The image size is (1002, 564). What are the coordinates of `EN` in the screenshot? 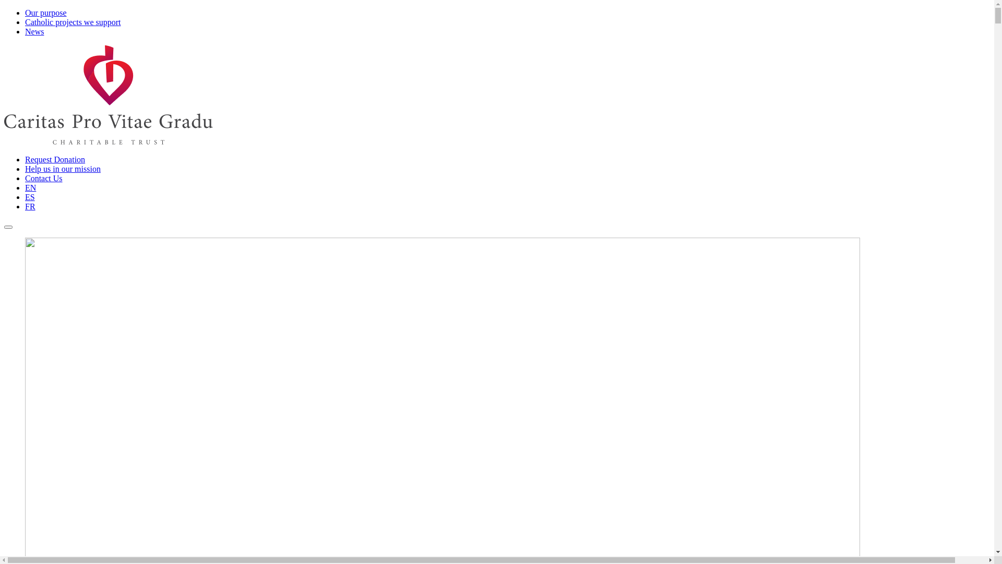 It's located at (30, 188).